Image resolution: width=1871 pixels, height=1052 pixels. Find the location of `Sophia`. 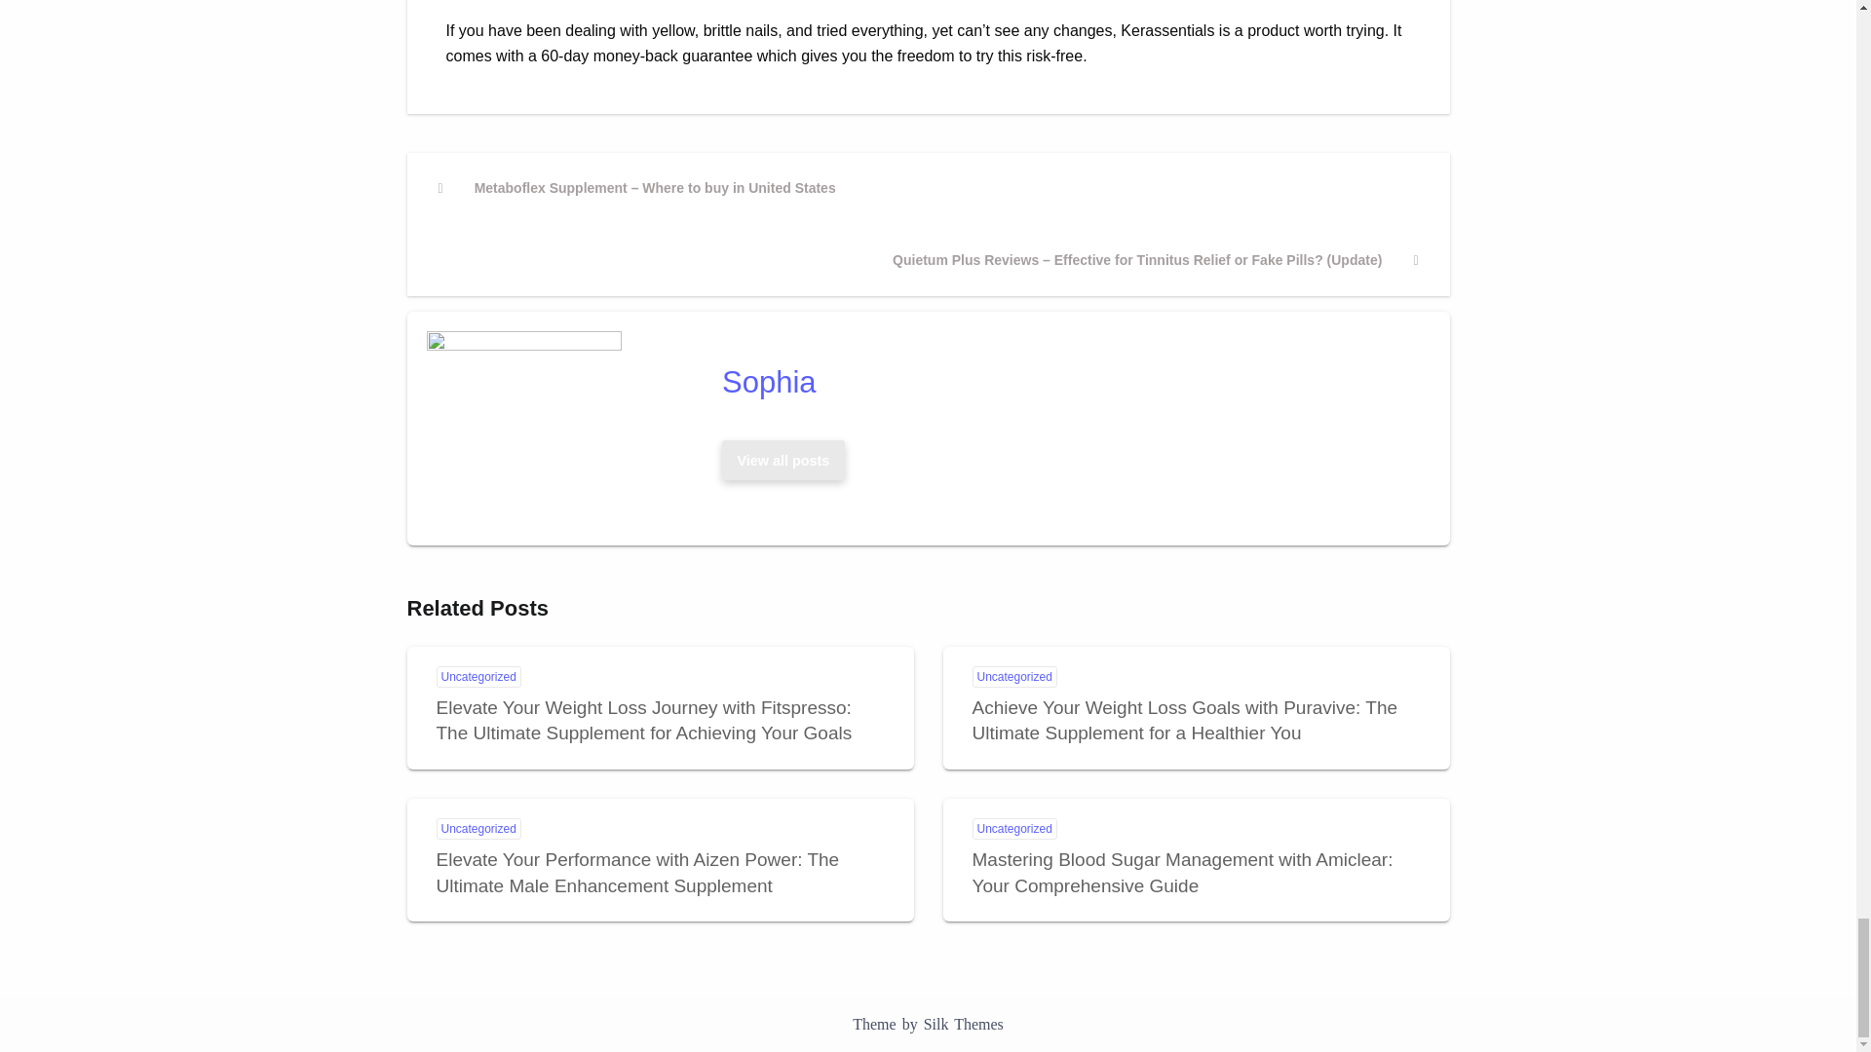

Sophia is located at coordinates (783, 460).